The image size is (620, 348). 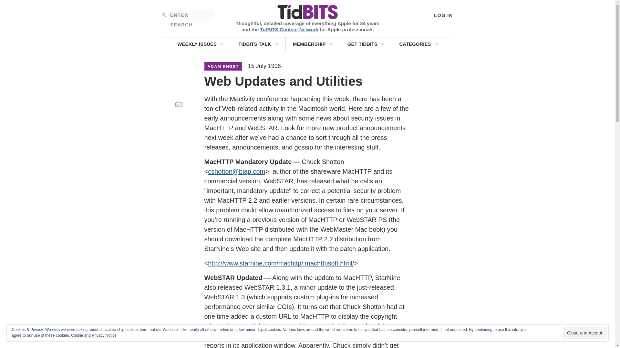 What do you see at coordinates (418, 44) in the screenshot?
I see `CATEGORIES` at bounding box center [418, 44].